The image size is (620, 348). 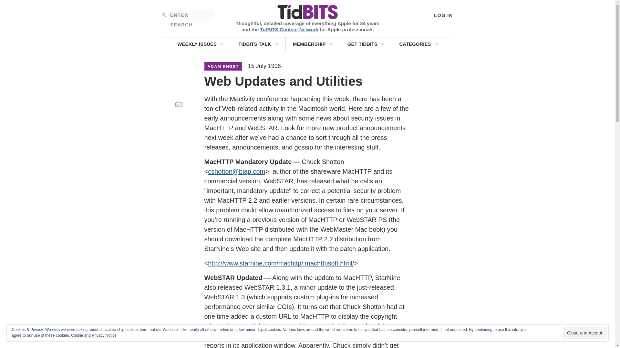 What do you see at coordinates (418, 44) in the screenshot?
I see `CATEGORIES` at bounding box center [418, 44].